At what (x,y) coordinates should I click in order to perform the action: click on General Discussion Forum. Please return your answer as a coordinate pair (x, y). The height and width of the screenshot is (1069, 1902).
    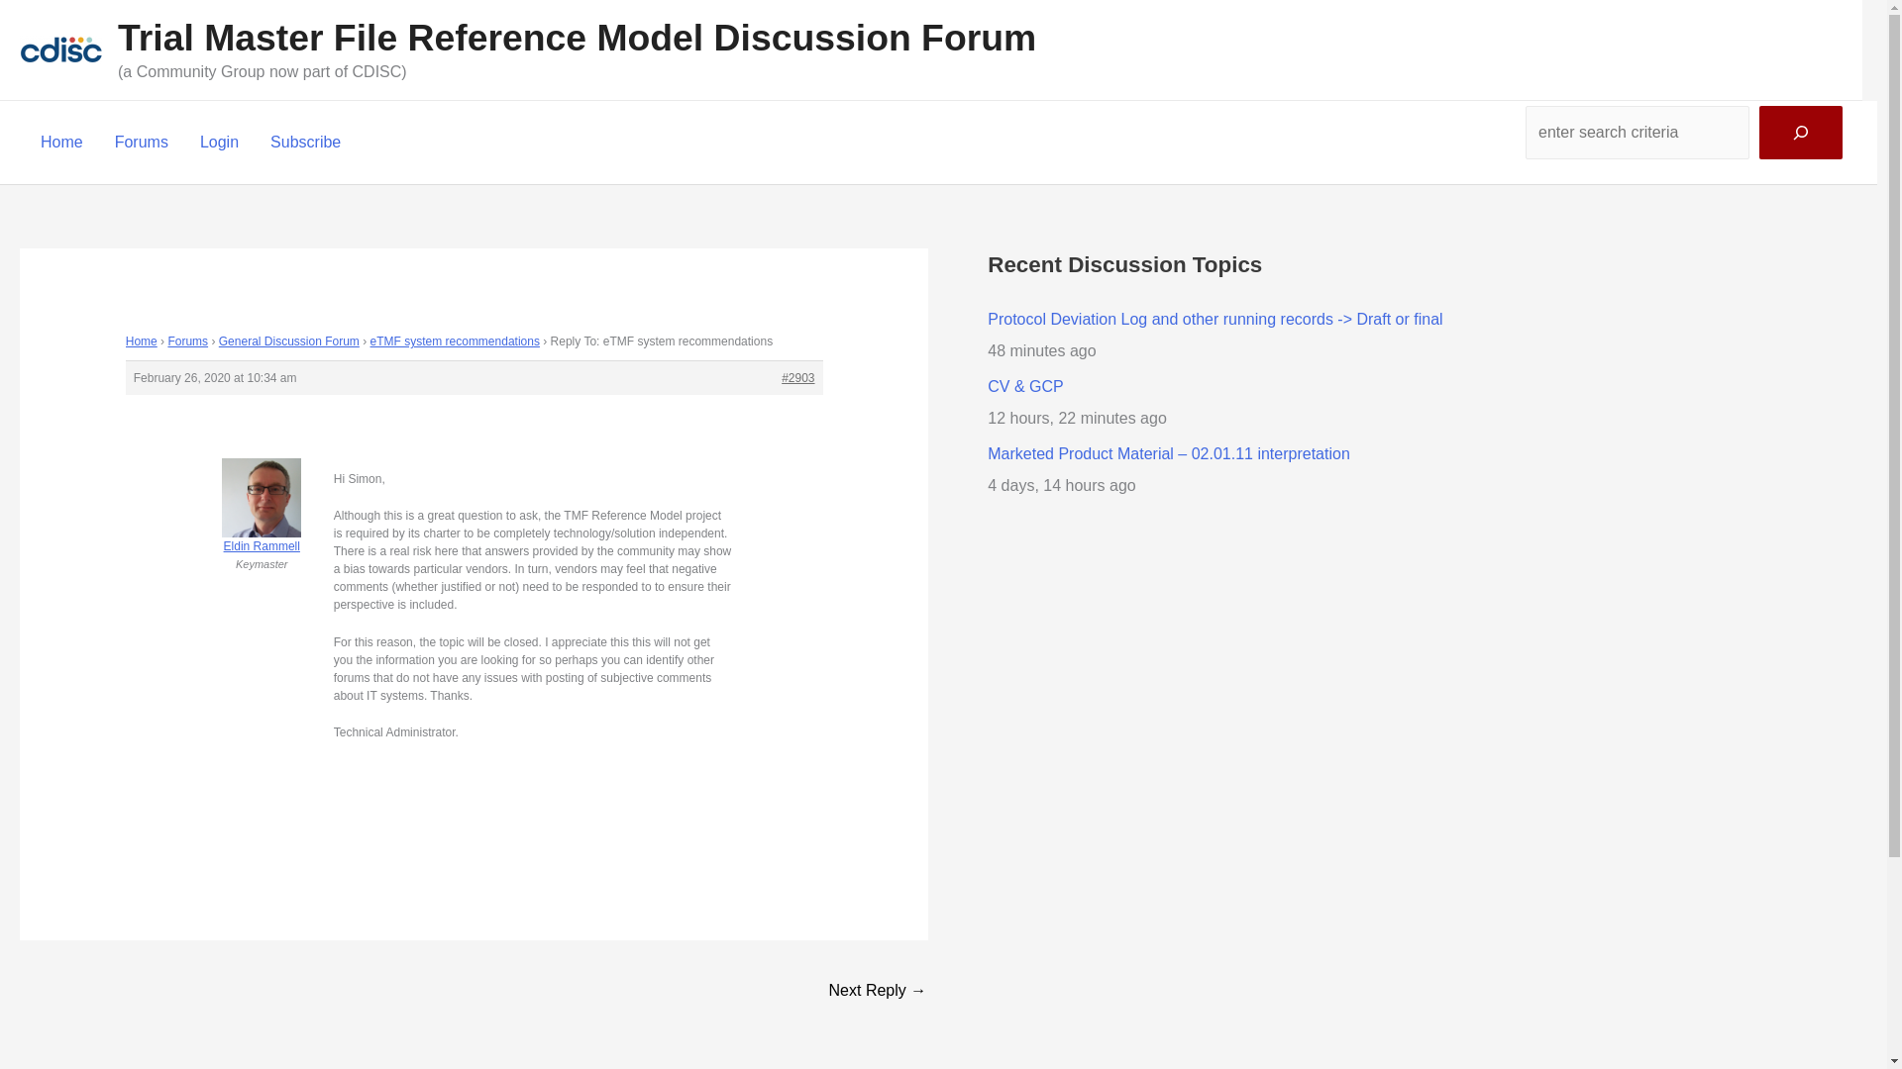
    Looking at the image, I should click on (288, 341).